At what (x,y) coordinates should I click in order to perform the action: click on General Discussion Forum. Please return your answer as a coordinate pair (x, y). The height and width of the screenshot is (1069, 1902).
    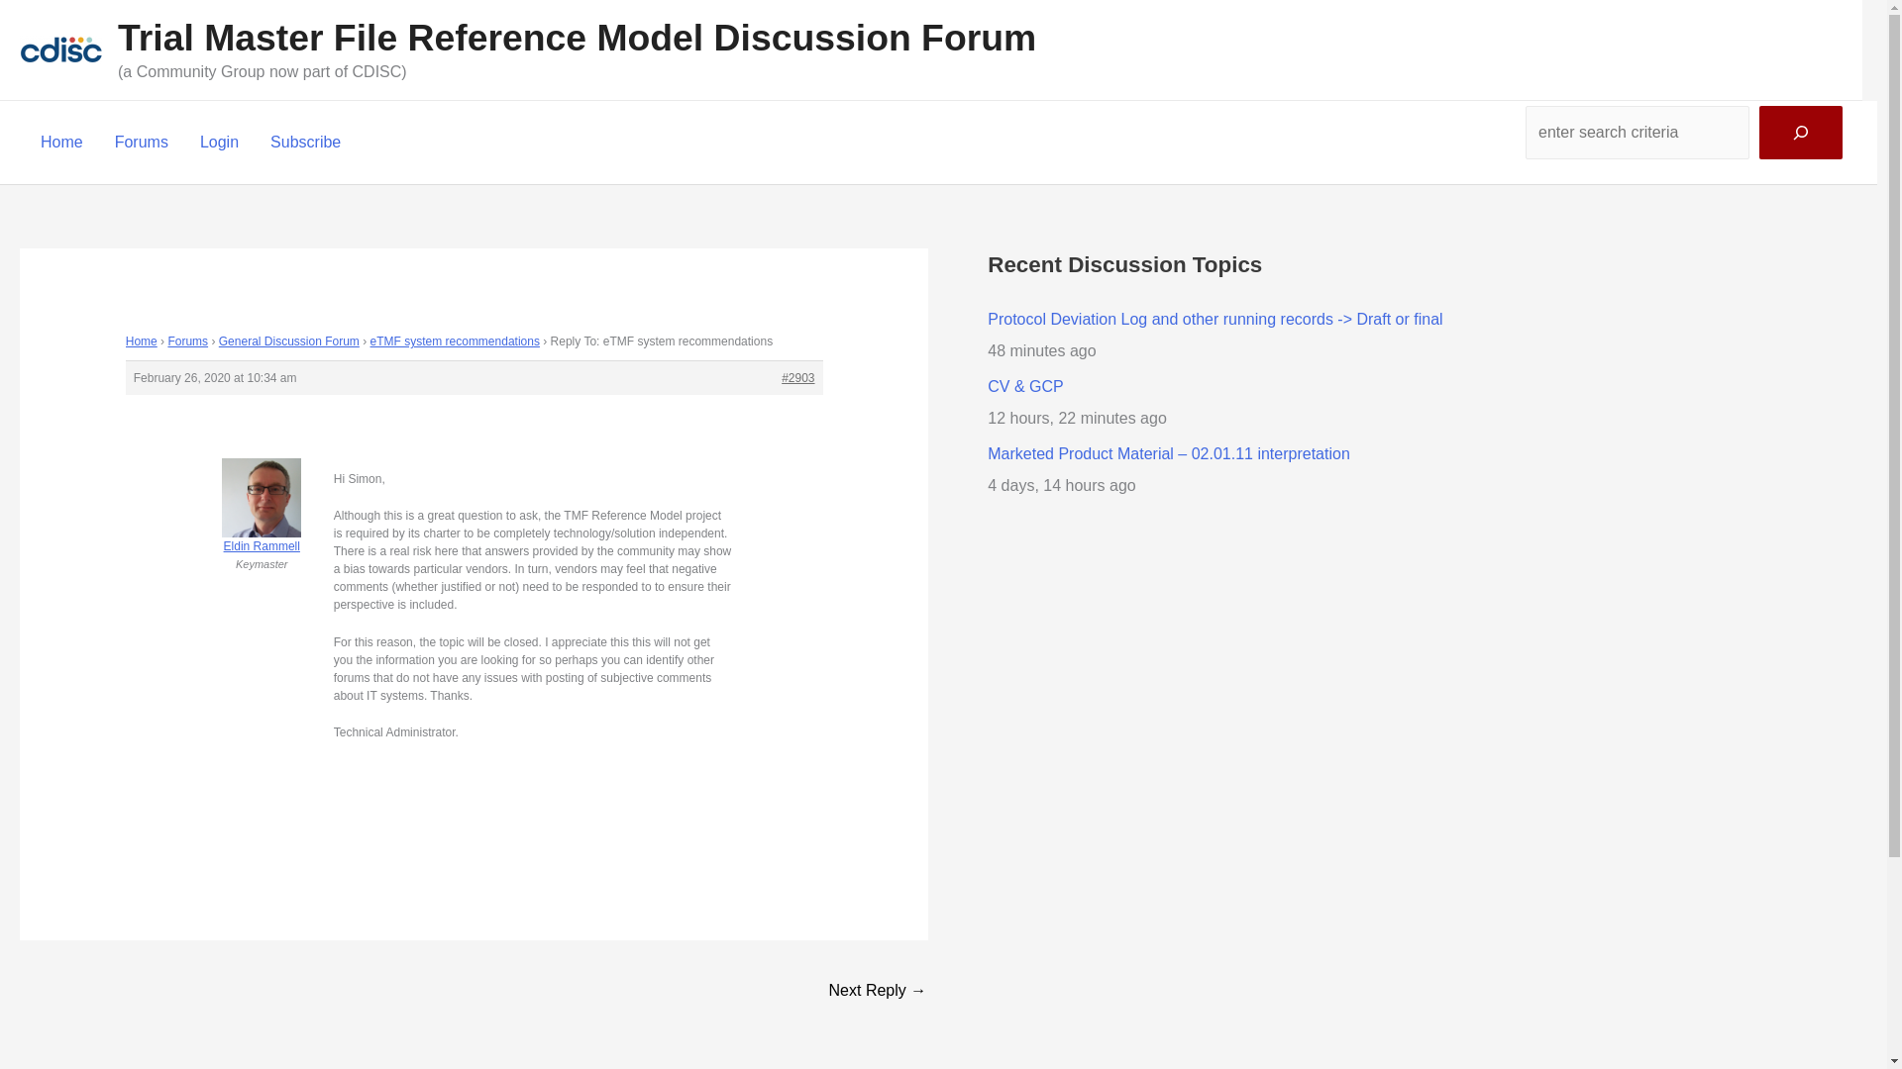
    Looking at the image, I should click on (288, 341).